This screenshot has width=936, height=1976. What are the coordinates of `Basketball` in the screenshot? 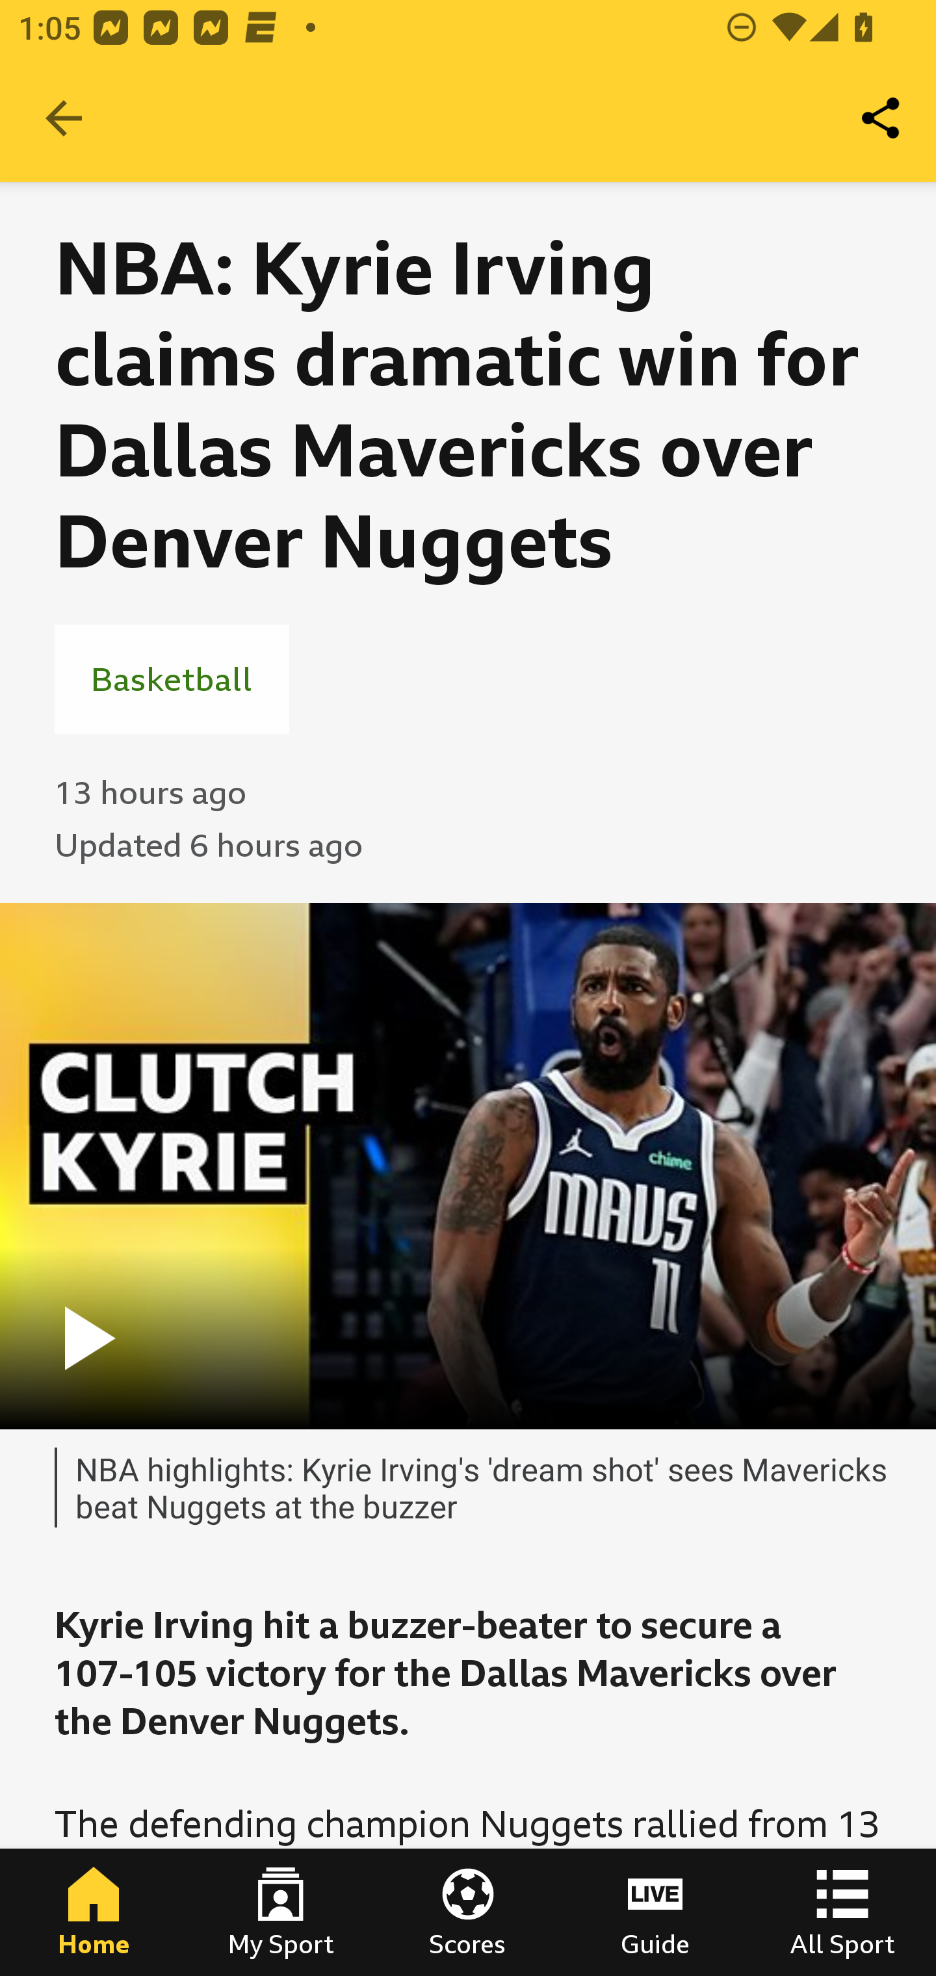 It's located at (172, 679).